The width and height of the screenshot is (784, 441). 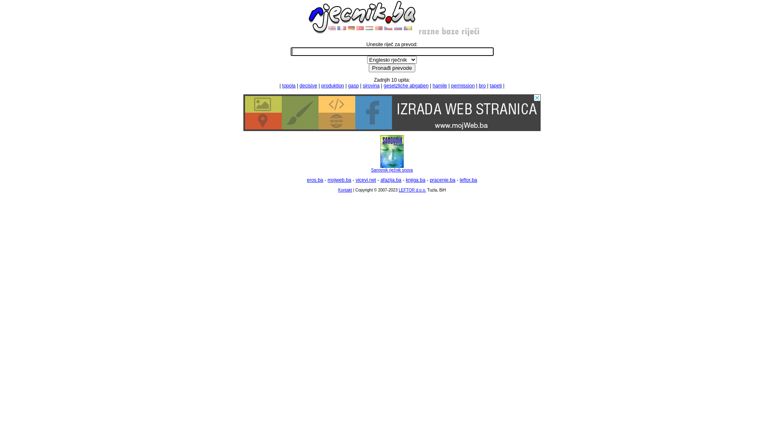 I want to click on tapeti, so click(x=496, y=86).